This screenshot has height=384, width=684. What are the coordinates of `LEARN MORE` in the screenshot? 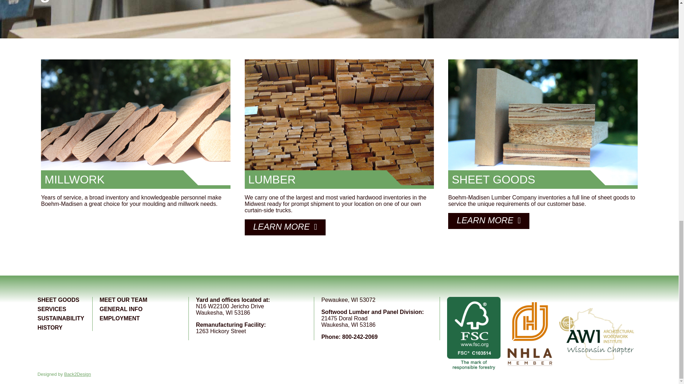 It's located at (488, 221).